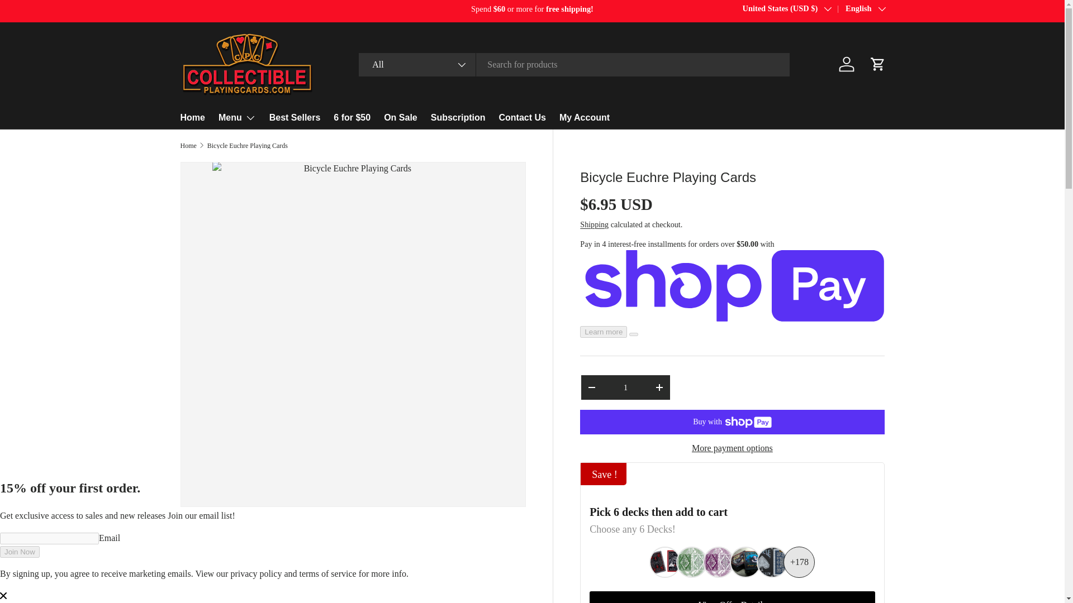  I want to click on More payment options, so click(732, 448).